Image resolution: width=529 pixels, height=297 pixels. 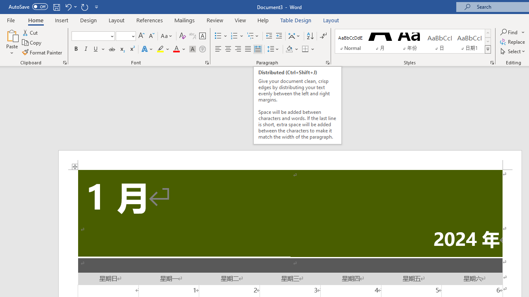 What do you see at coordinates (290, 160) in the screenshot?
I see `Header -Section 1-` at bounding box center [290, 160].